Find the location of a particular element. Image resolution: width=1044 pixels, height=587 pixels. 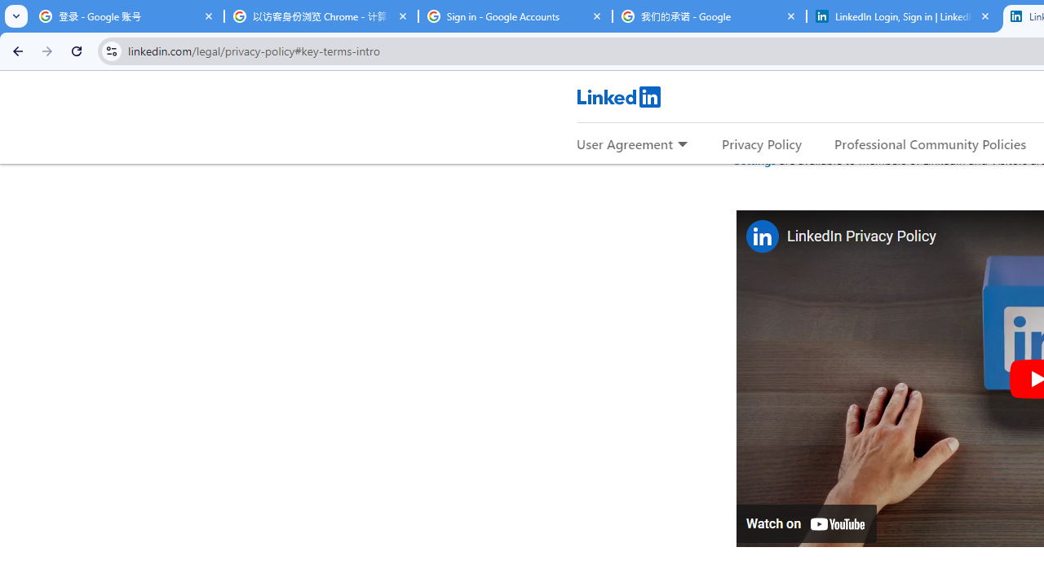

Expand to show more links for User Agreement is located at coordinates (682, 145).